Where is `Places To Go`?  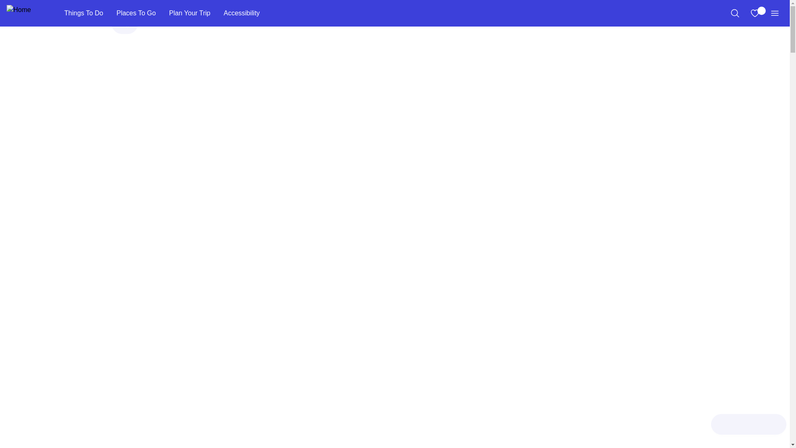 Places To Go is located at coordinates (136, 13).